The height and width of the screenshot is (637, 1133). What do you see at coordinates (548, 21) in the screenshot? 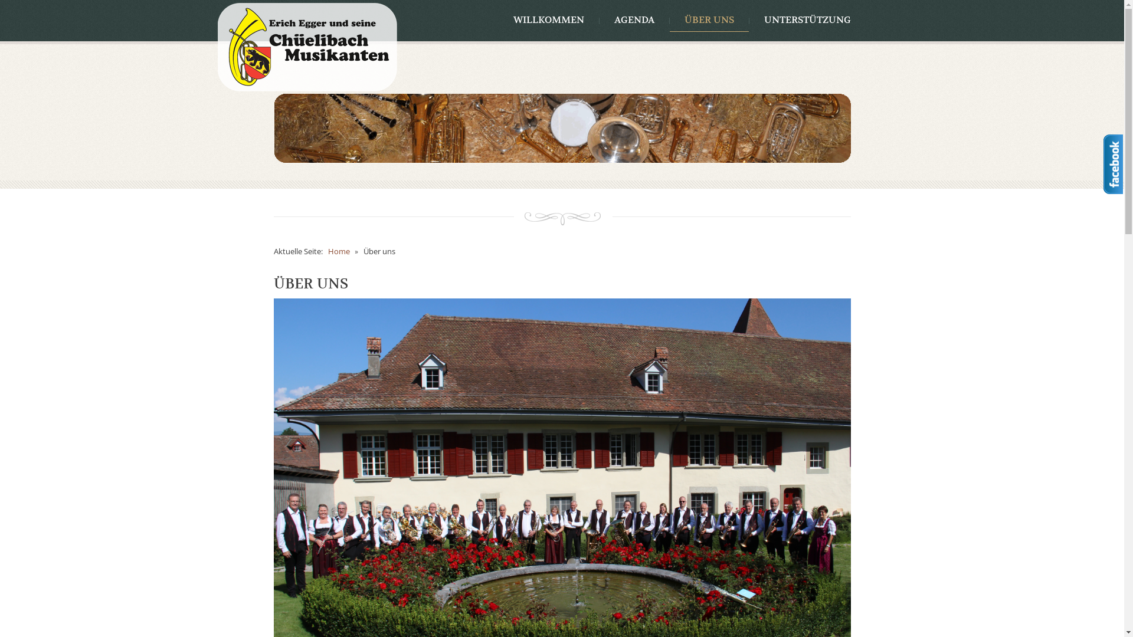
I see `WILLKOMMEN` at bounding box center [548, 21].